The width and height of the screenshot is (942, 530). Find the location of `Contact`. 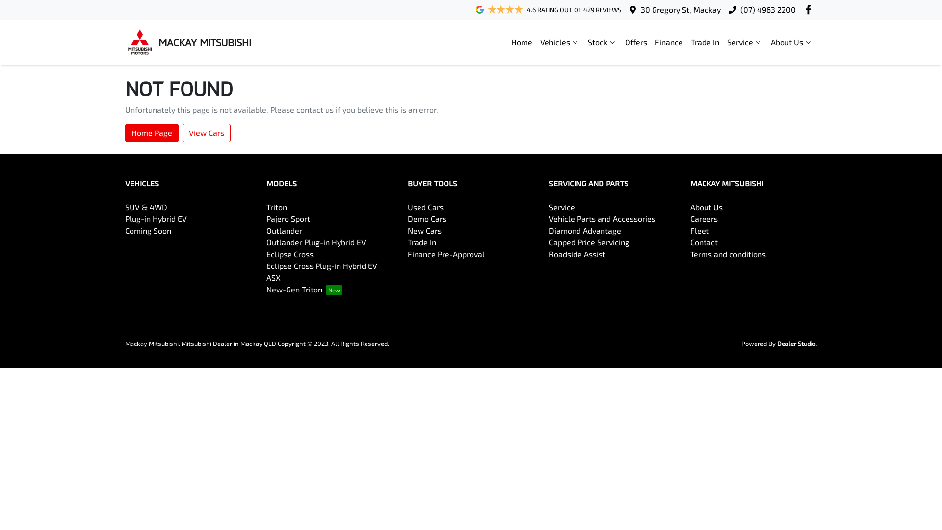

Contact is located at coordinates (704, 242).